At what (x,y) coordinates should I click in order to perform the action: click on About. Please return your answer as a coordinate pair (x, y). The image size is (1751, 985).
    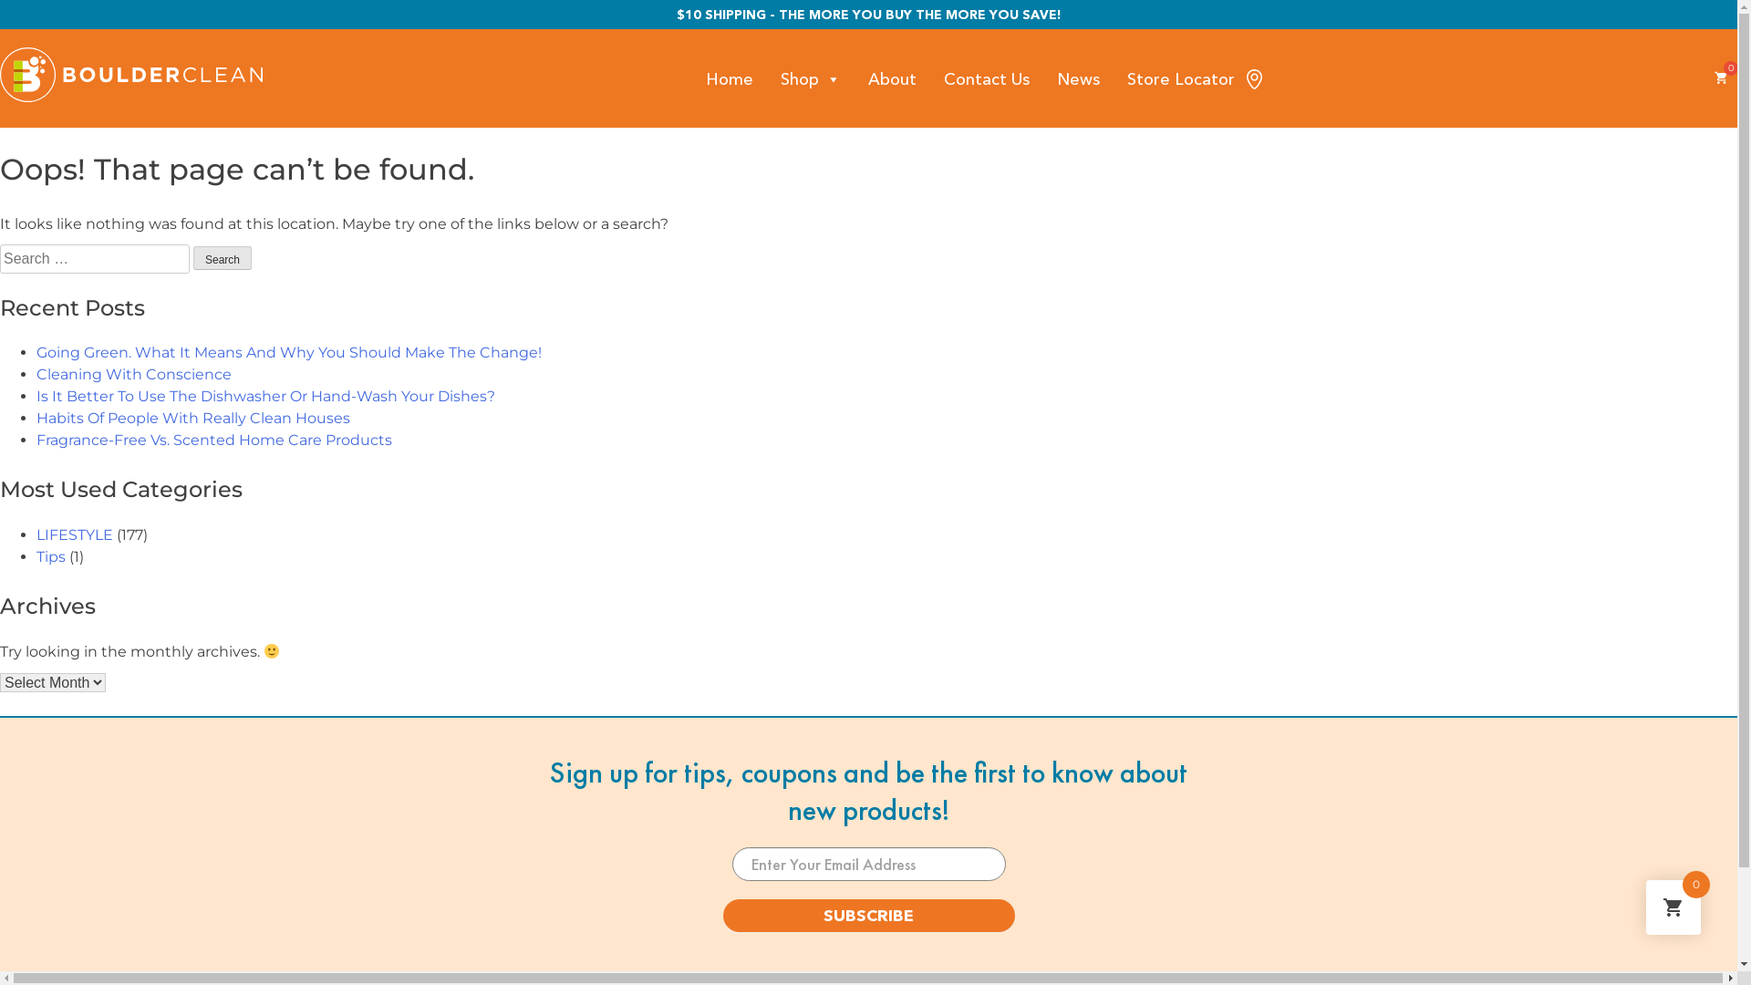
    Looking at the image, I should click on (892, 78).